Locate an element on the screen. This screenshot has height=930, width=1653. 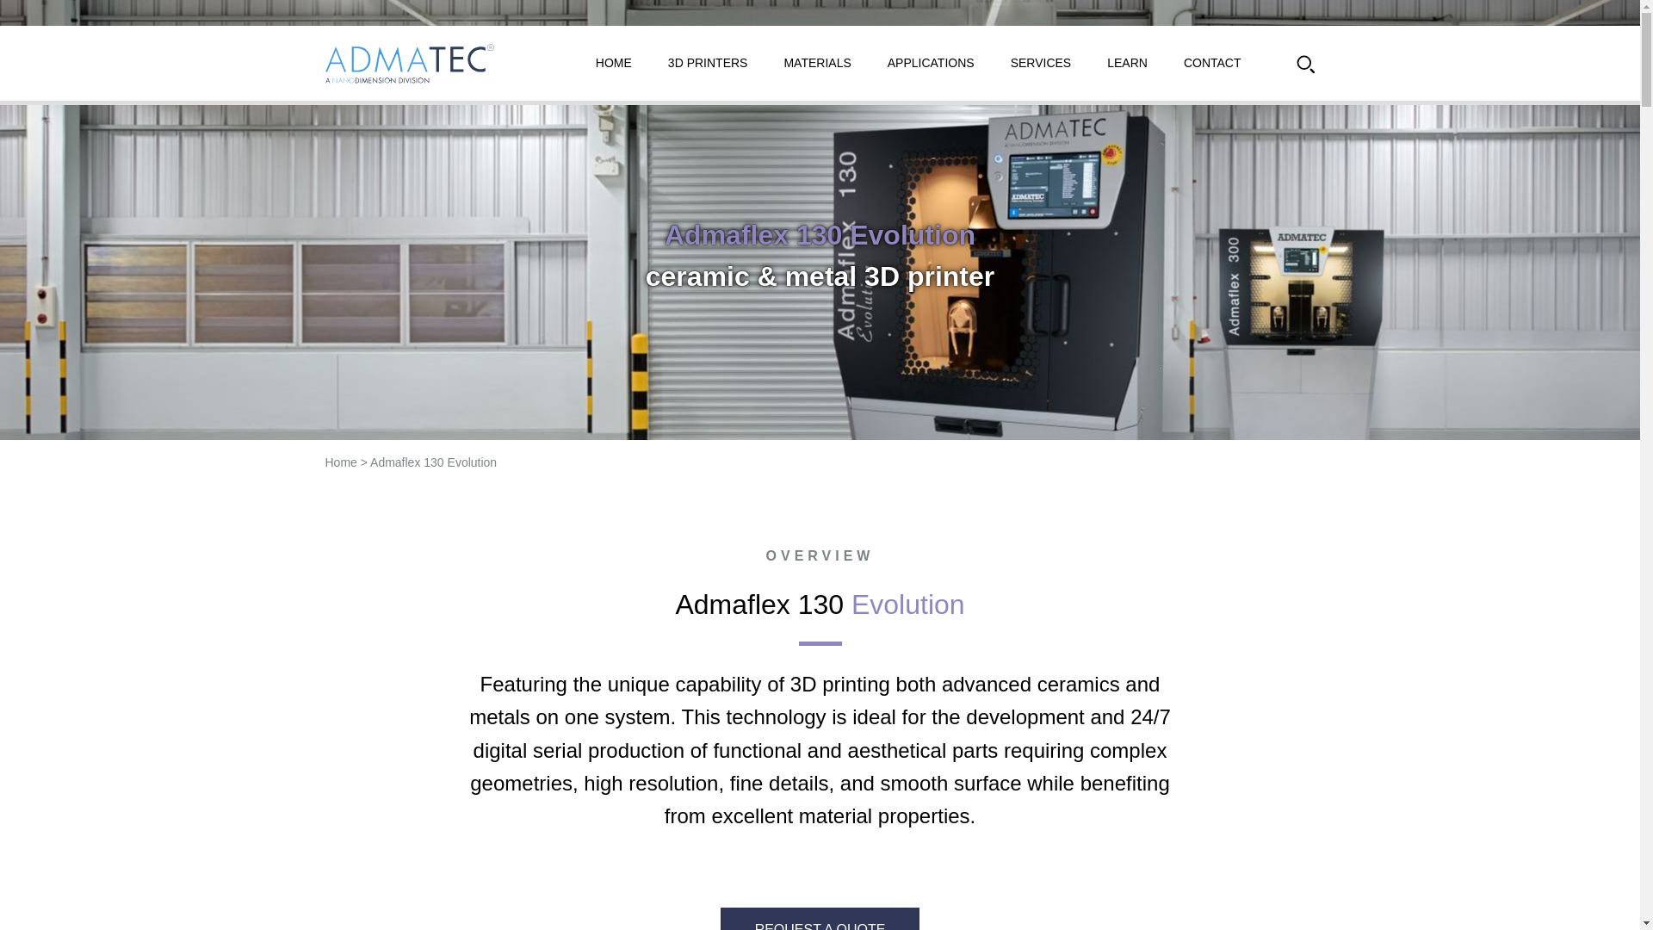
Search is located at coordinates (1305, 64).